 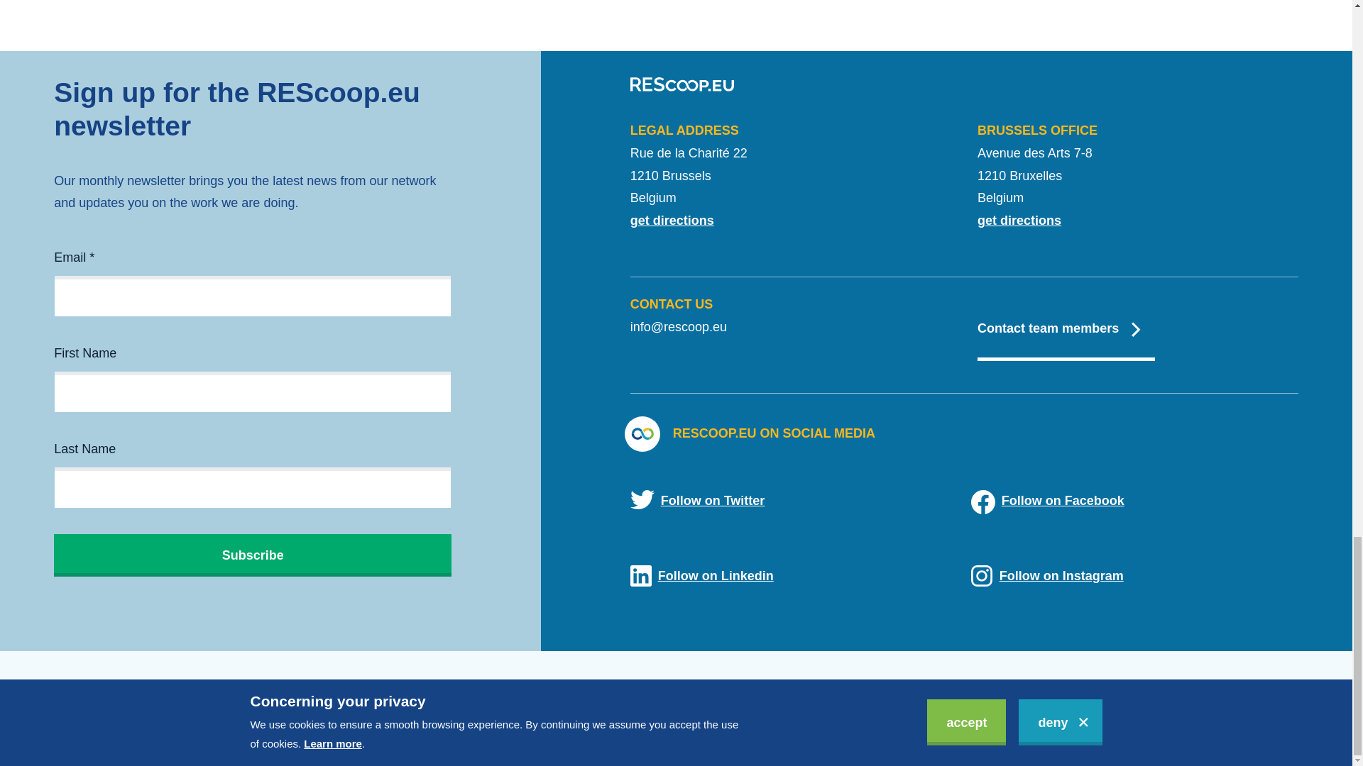 What do you see at coordinates (182, 684) in the screenshot?
I see `services` at bounding box center [182, 684].